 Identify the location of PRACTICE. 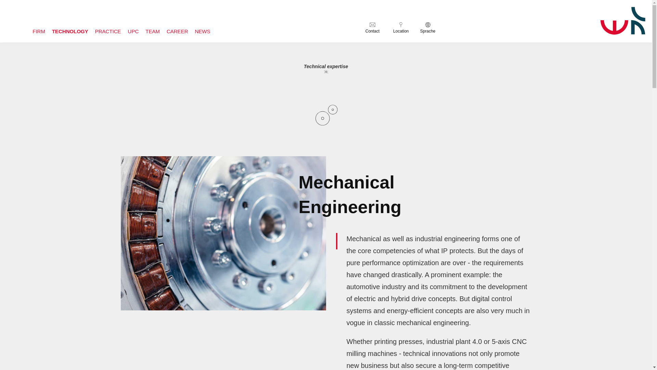
(108, 32).